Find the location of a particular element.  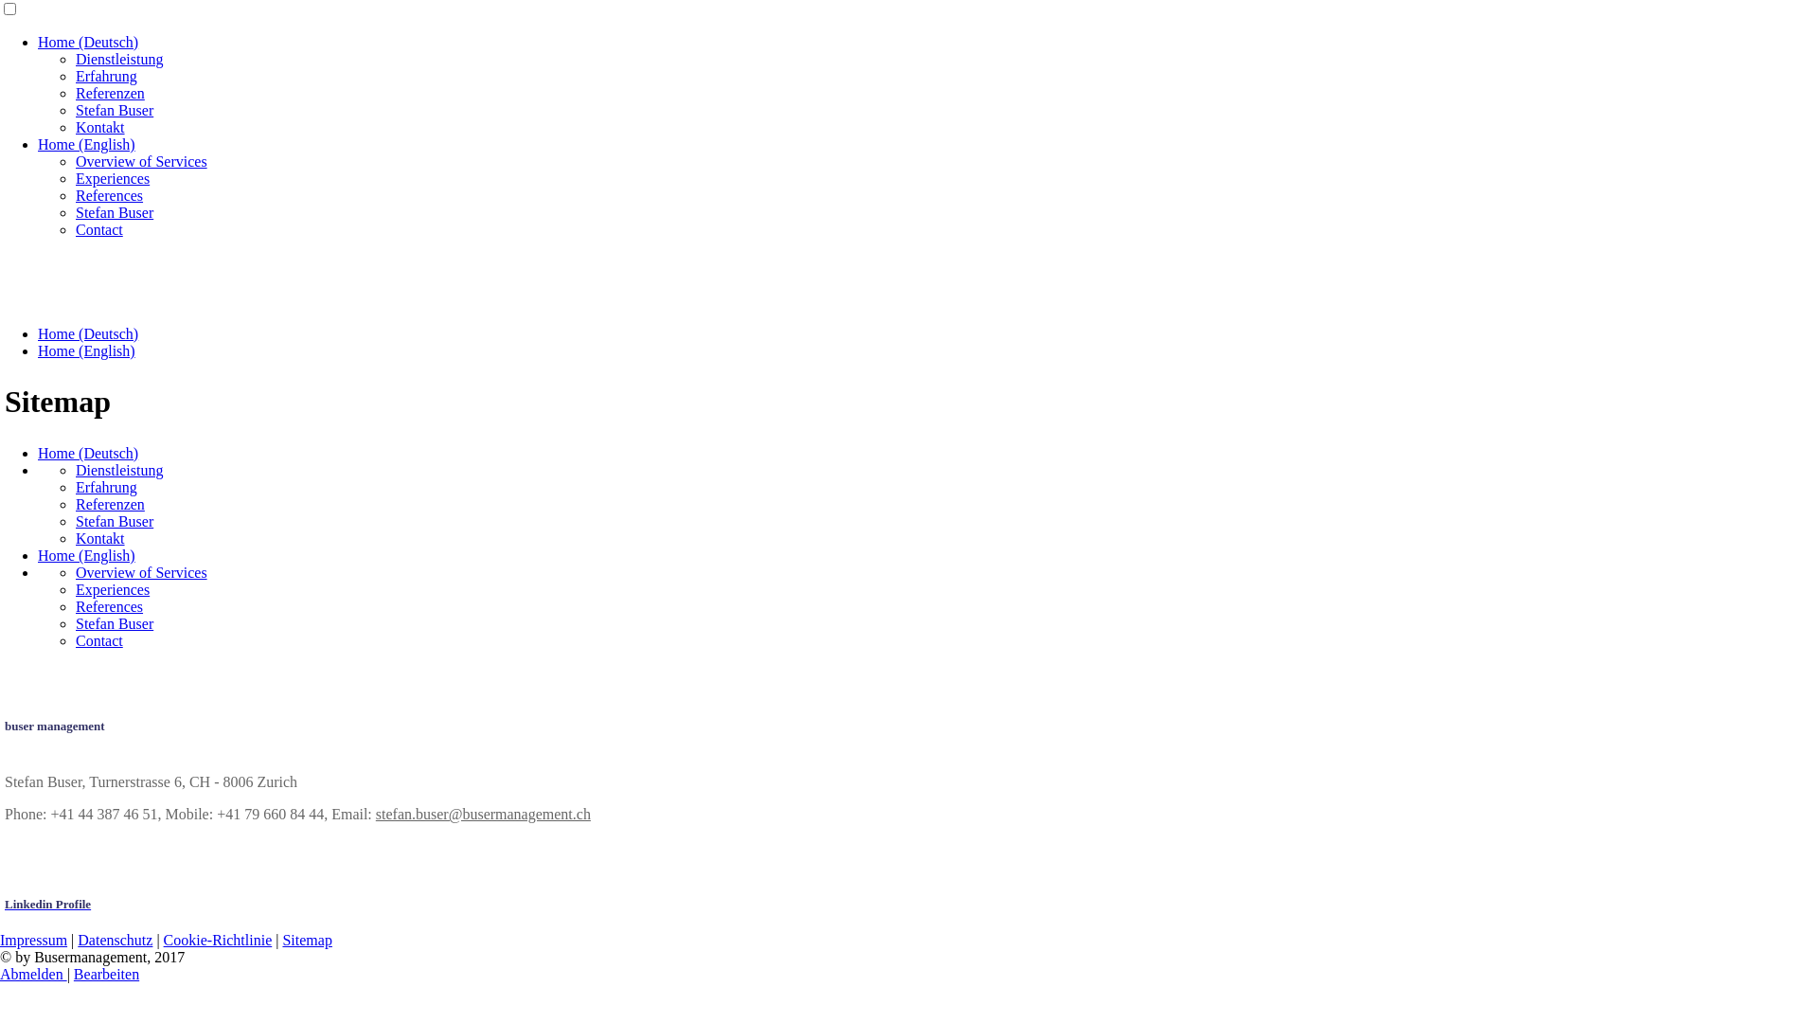

Experiences is located at coordinates (113, 178).